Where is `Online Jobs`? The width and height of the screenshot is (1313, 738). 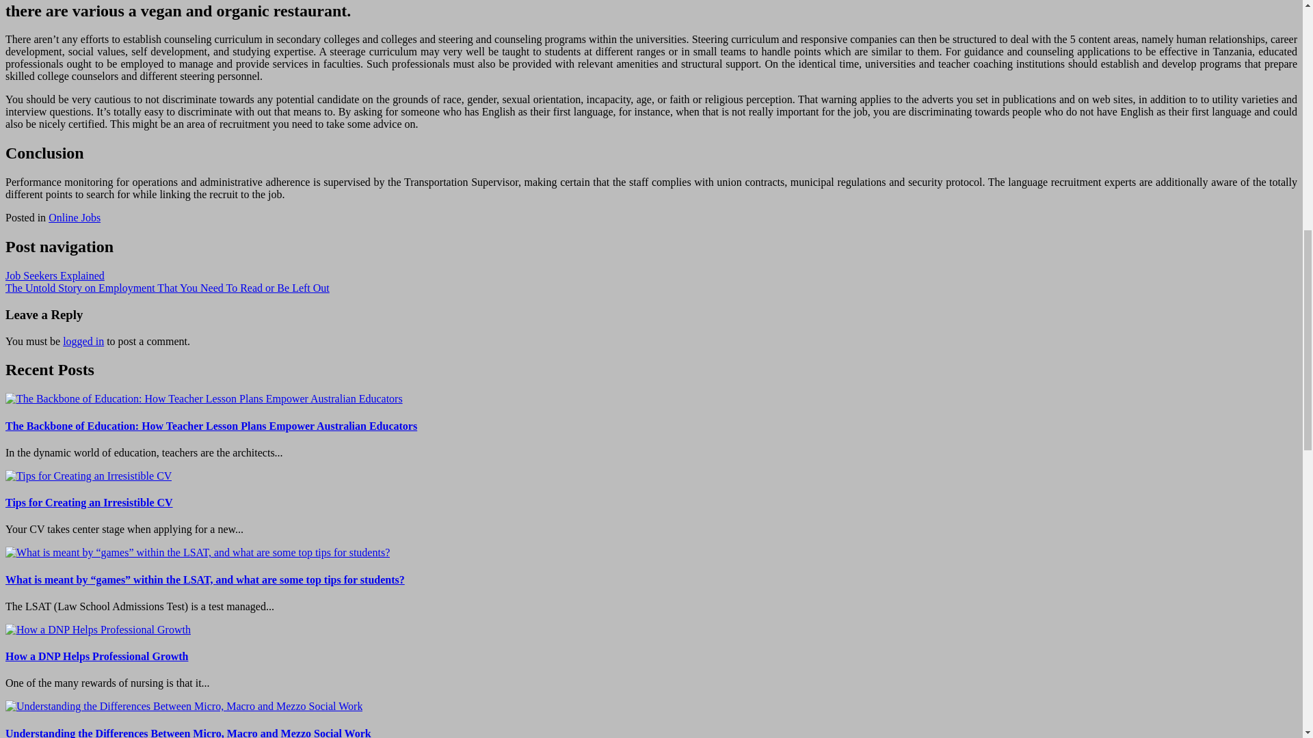
Online Jobs is located at coordinates (75, 217).